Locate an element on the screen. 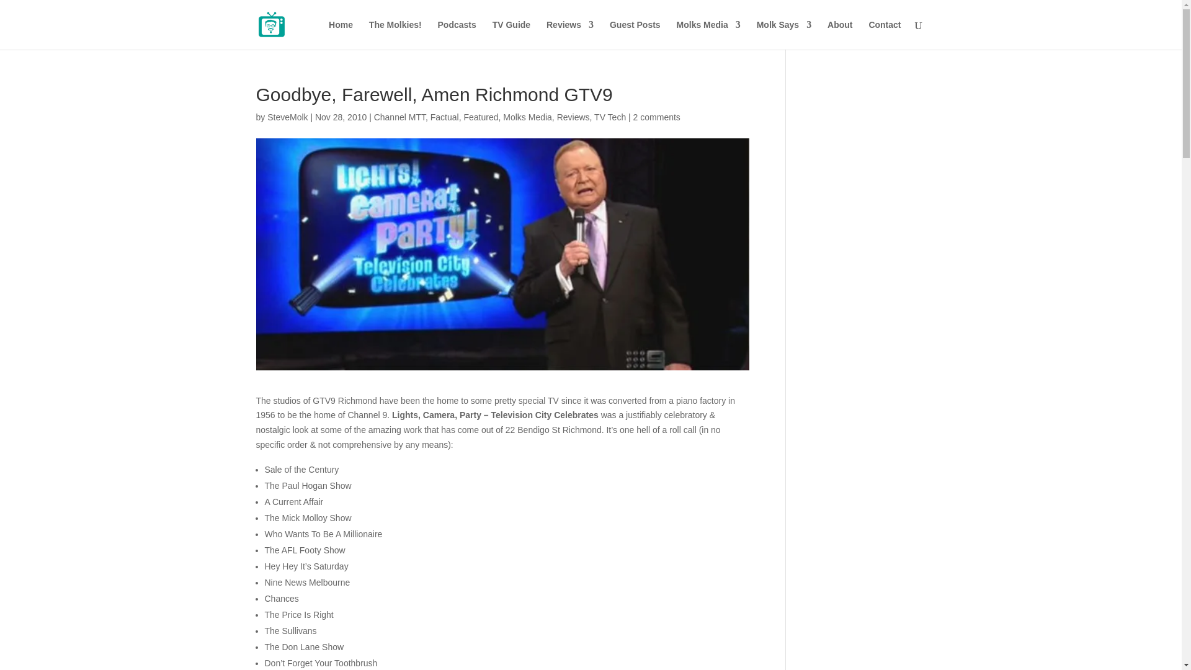 The width and height of the screenshot is (1191, 670). SteveMolk is located at coordinates (287, 117).